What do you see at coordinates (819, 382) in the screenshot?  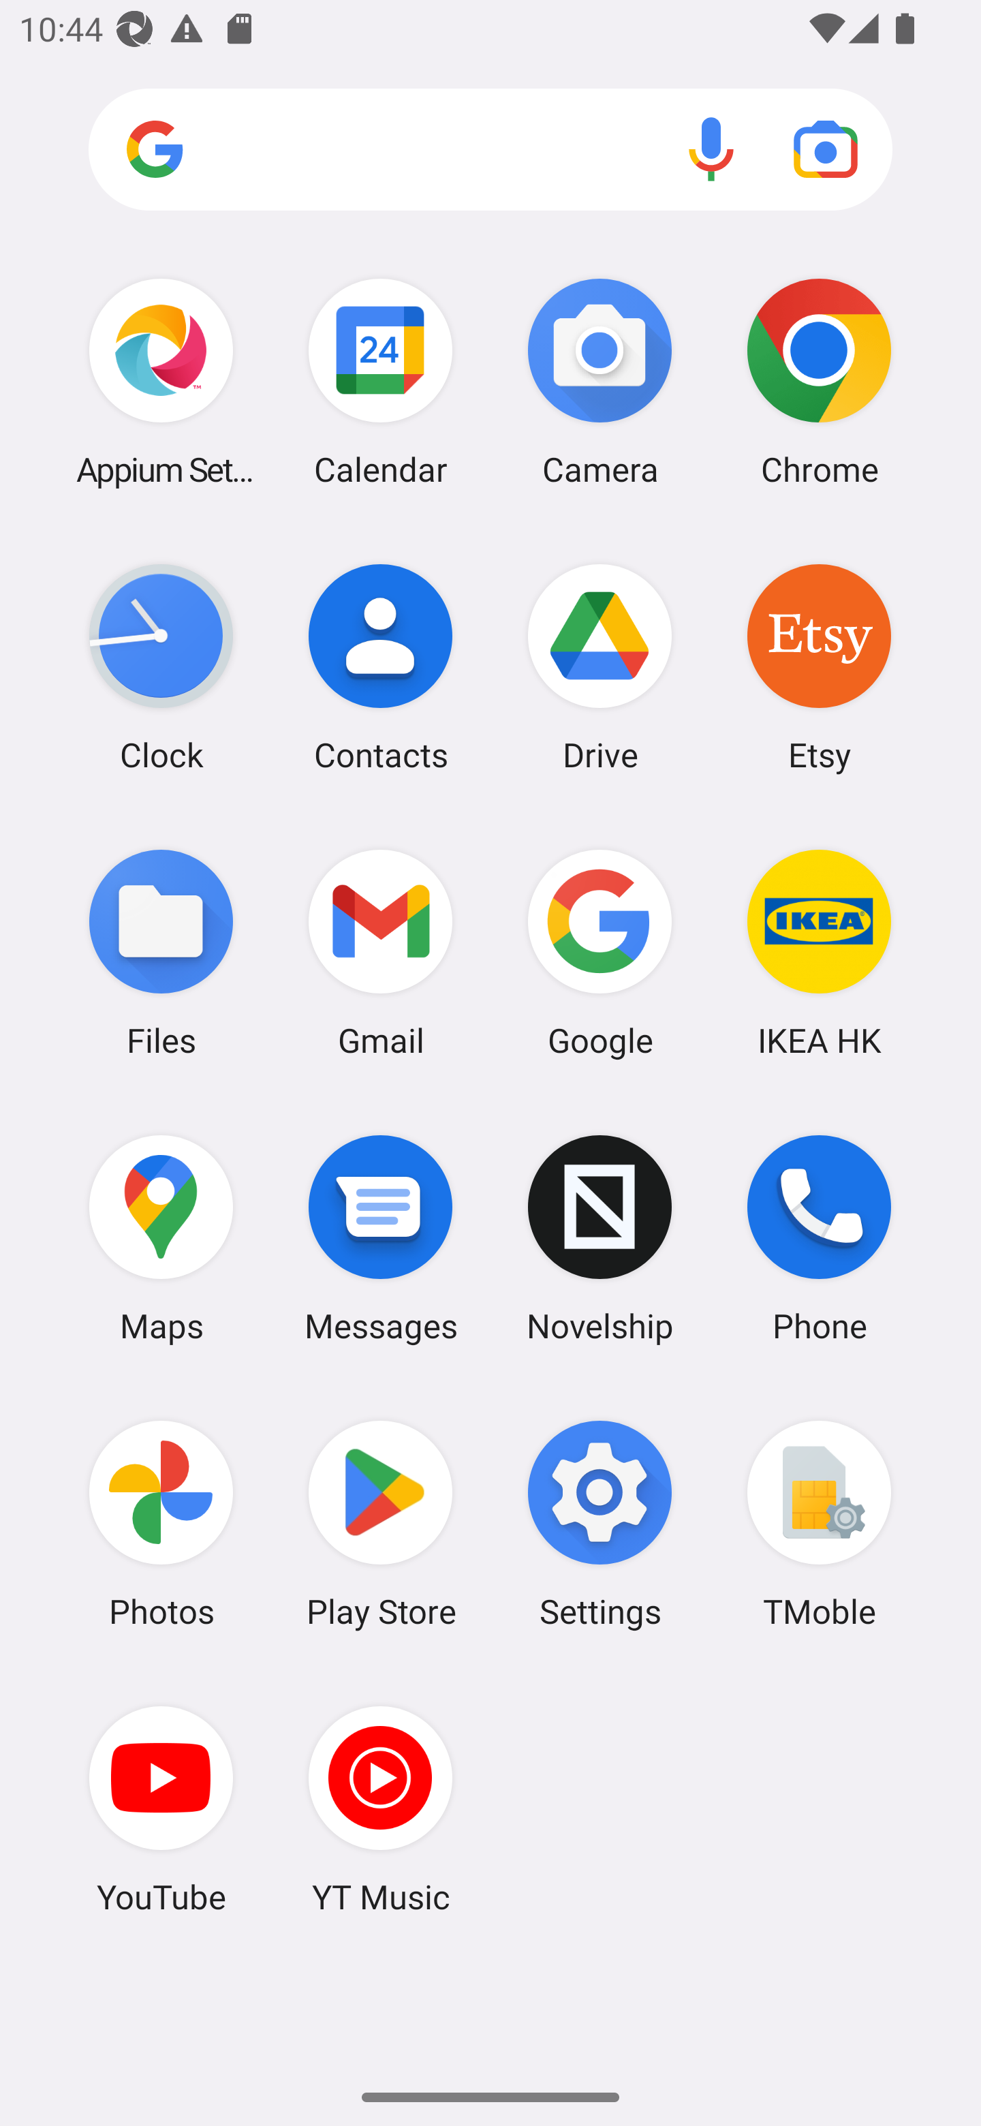 I see `Chrome` at bounding box center [819, 382].